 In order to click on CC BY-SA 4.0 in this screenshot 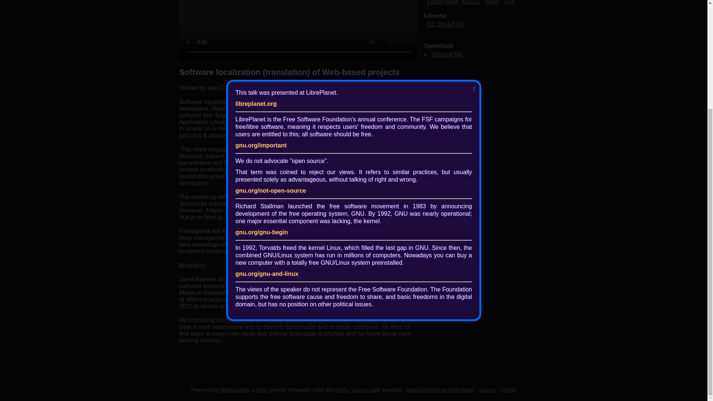, I will do `click(446, 25)`.